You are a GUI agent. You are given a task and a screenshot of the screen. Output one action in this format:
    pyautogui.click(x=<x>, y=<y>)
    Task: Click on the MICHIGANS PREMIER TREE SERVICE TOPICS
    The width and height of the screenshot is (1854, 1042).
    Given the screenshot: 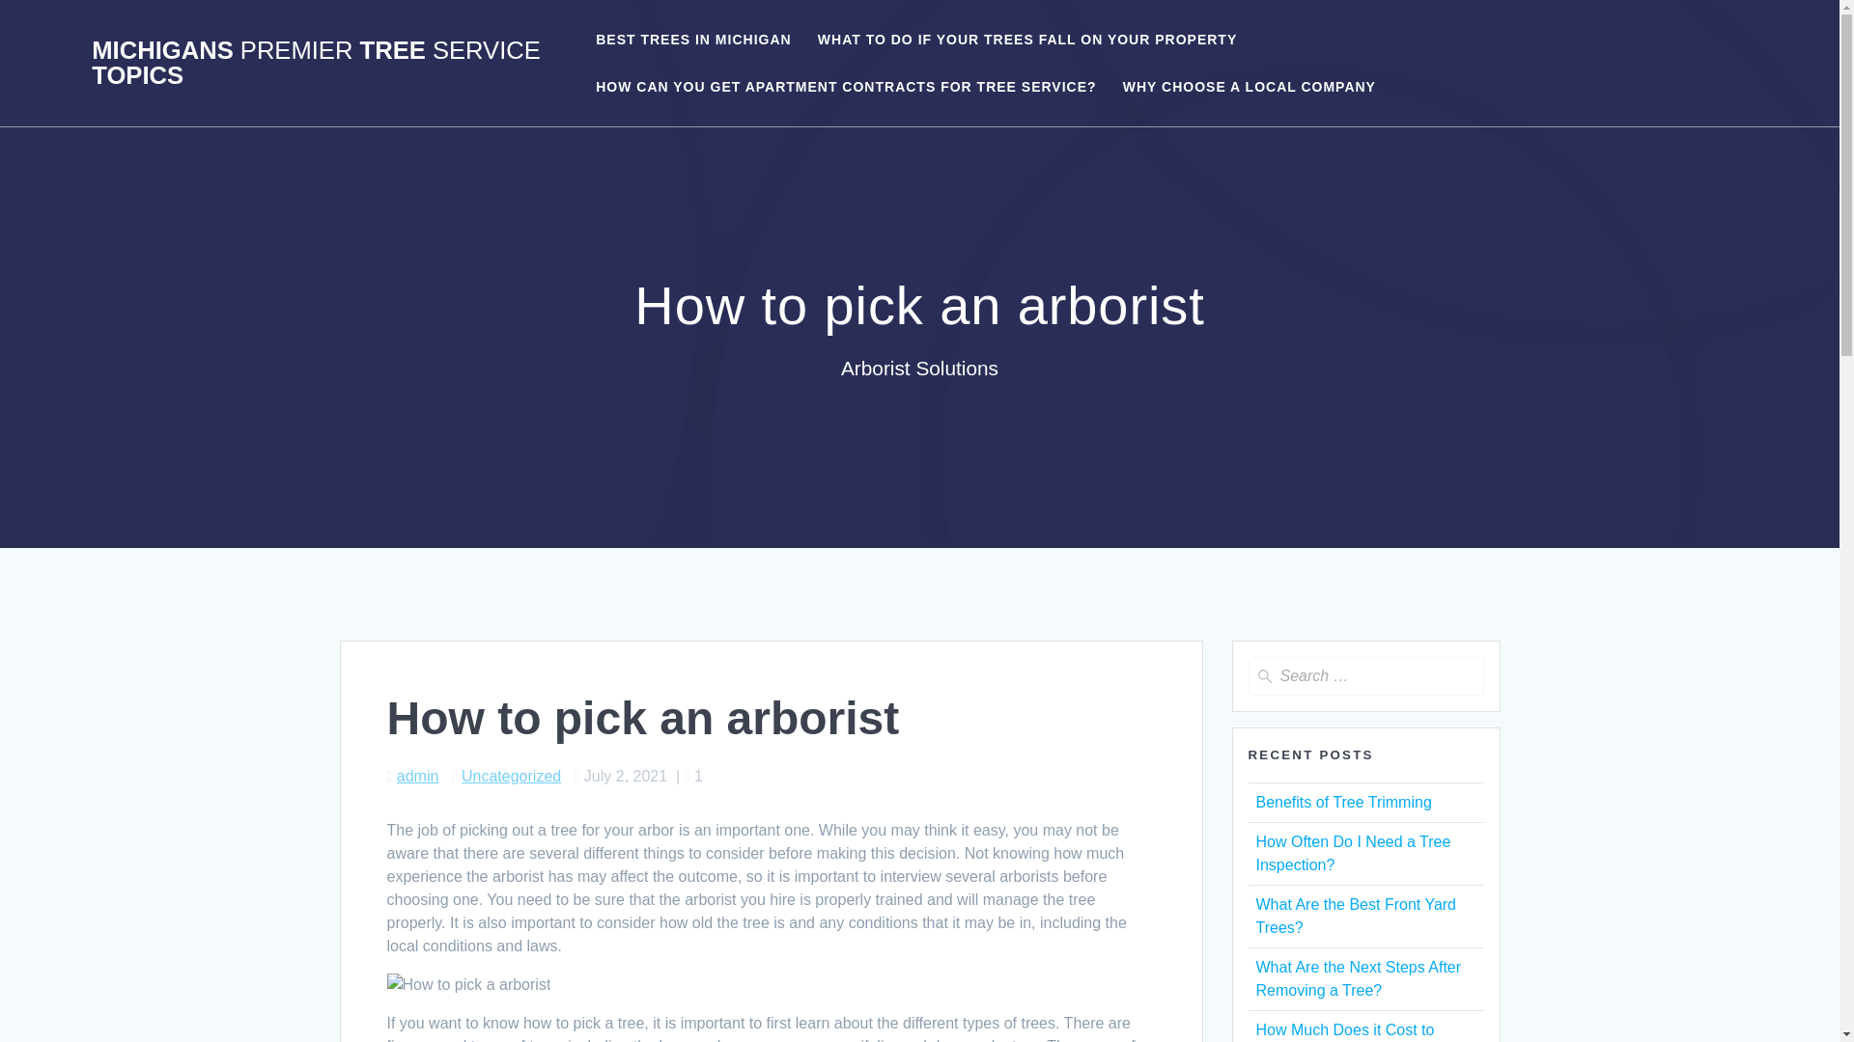 What is the action you would take?
    pyautogui.click(x=328, y=62)
    